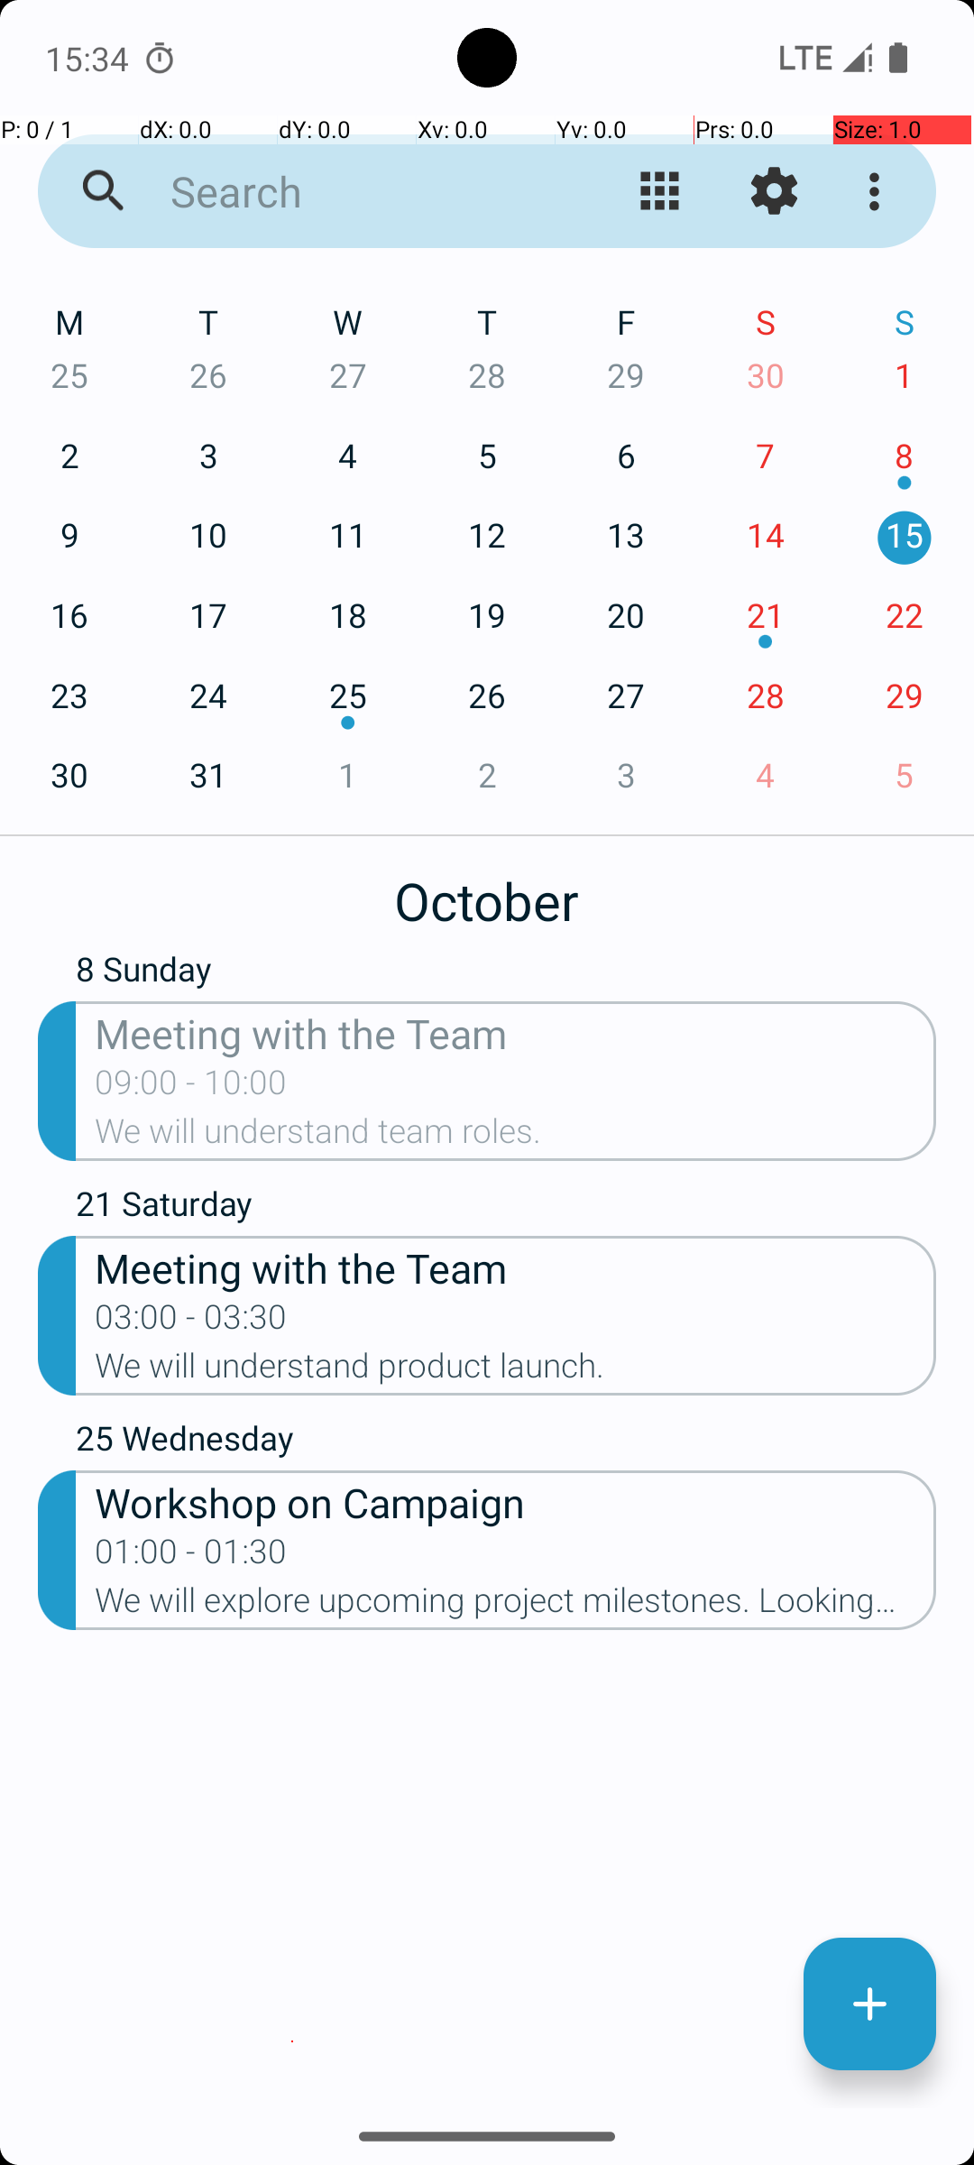 The image size is (974, 2165). Describe the element at coordinates (191, 1557) in the screenshot. I see `01:00 - 01:30` at that location.